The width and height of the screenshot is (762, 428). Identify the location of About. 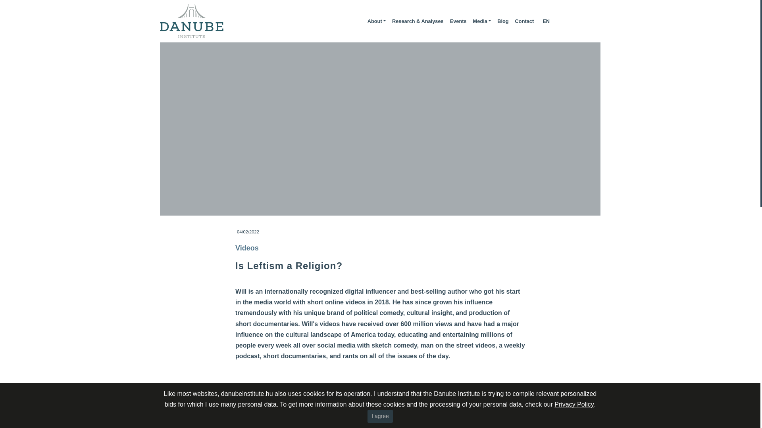
(376, 21).